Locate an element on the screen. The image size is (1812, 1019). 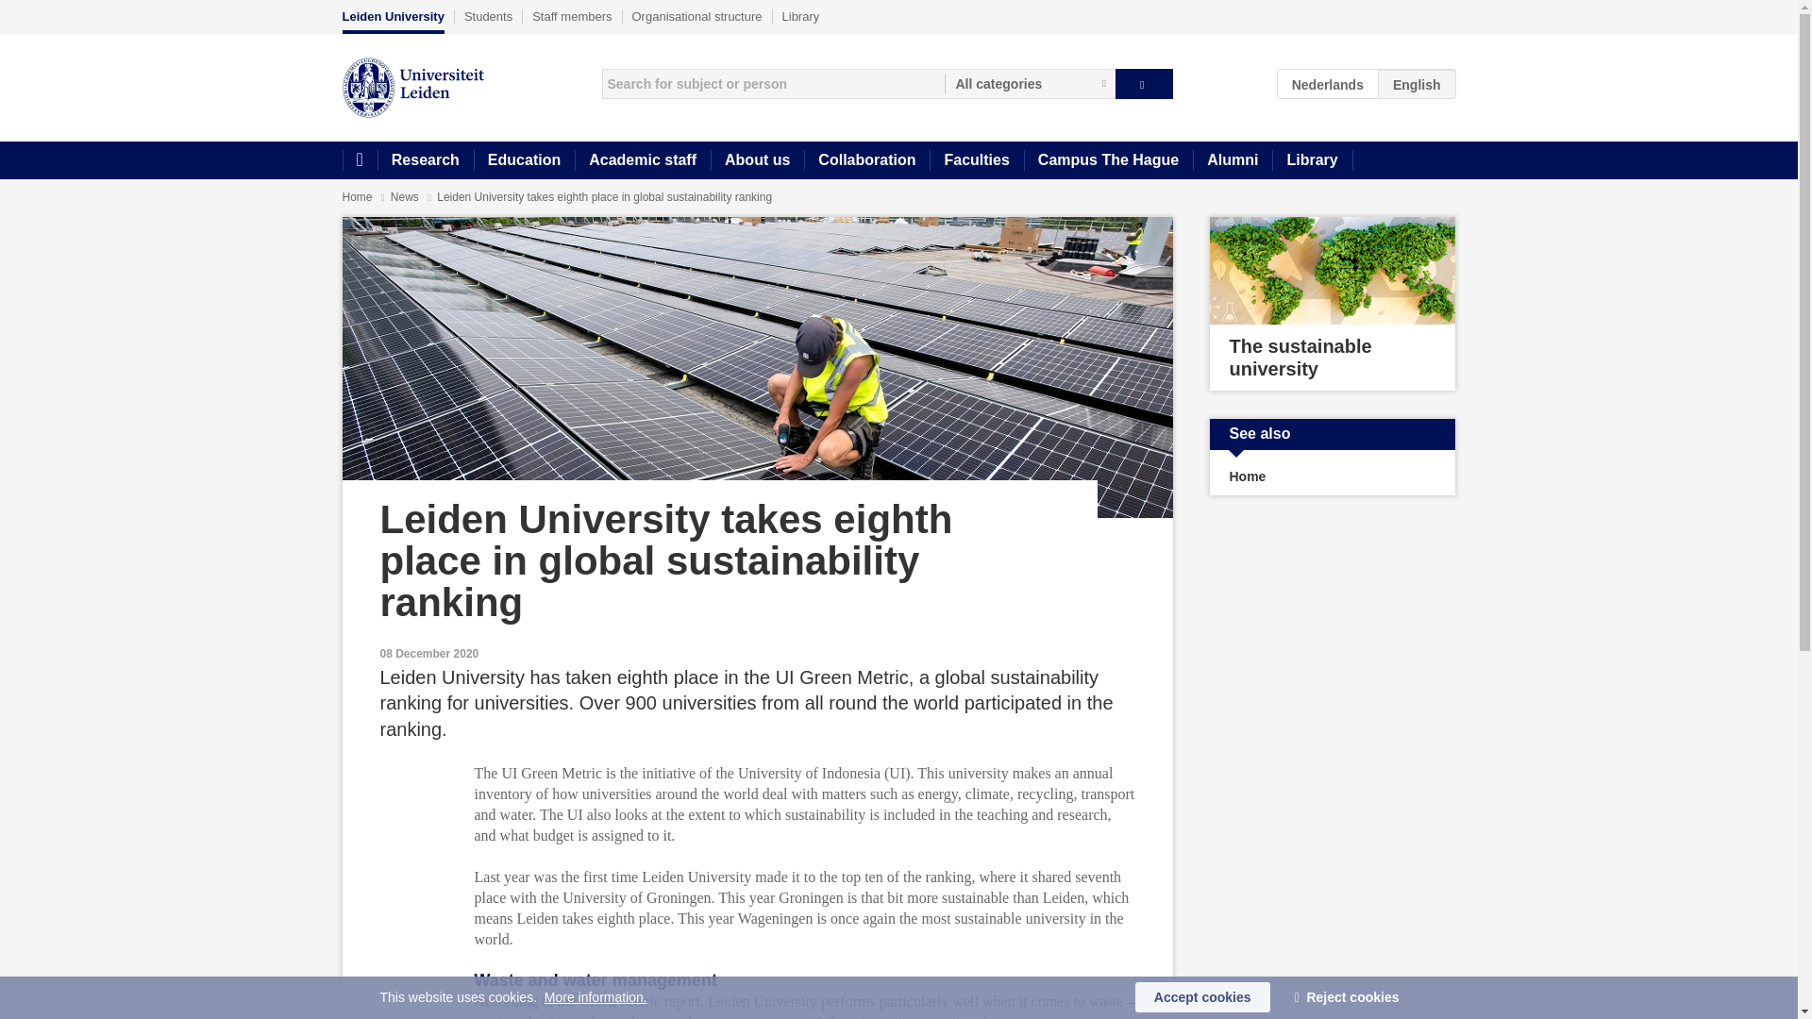
Education is located at coordinates (523, 160).